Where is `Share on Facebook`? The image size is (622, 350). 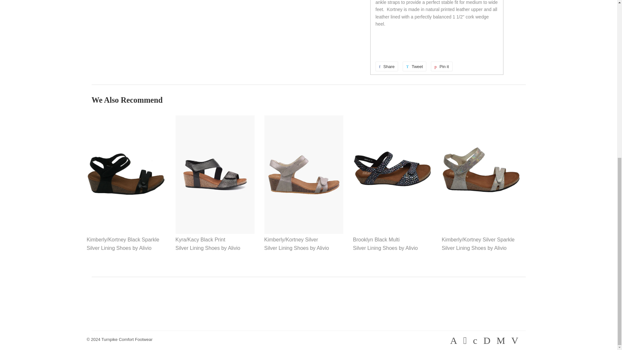
Share on Facebook is located at coordinates (415, 66).